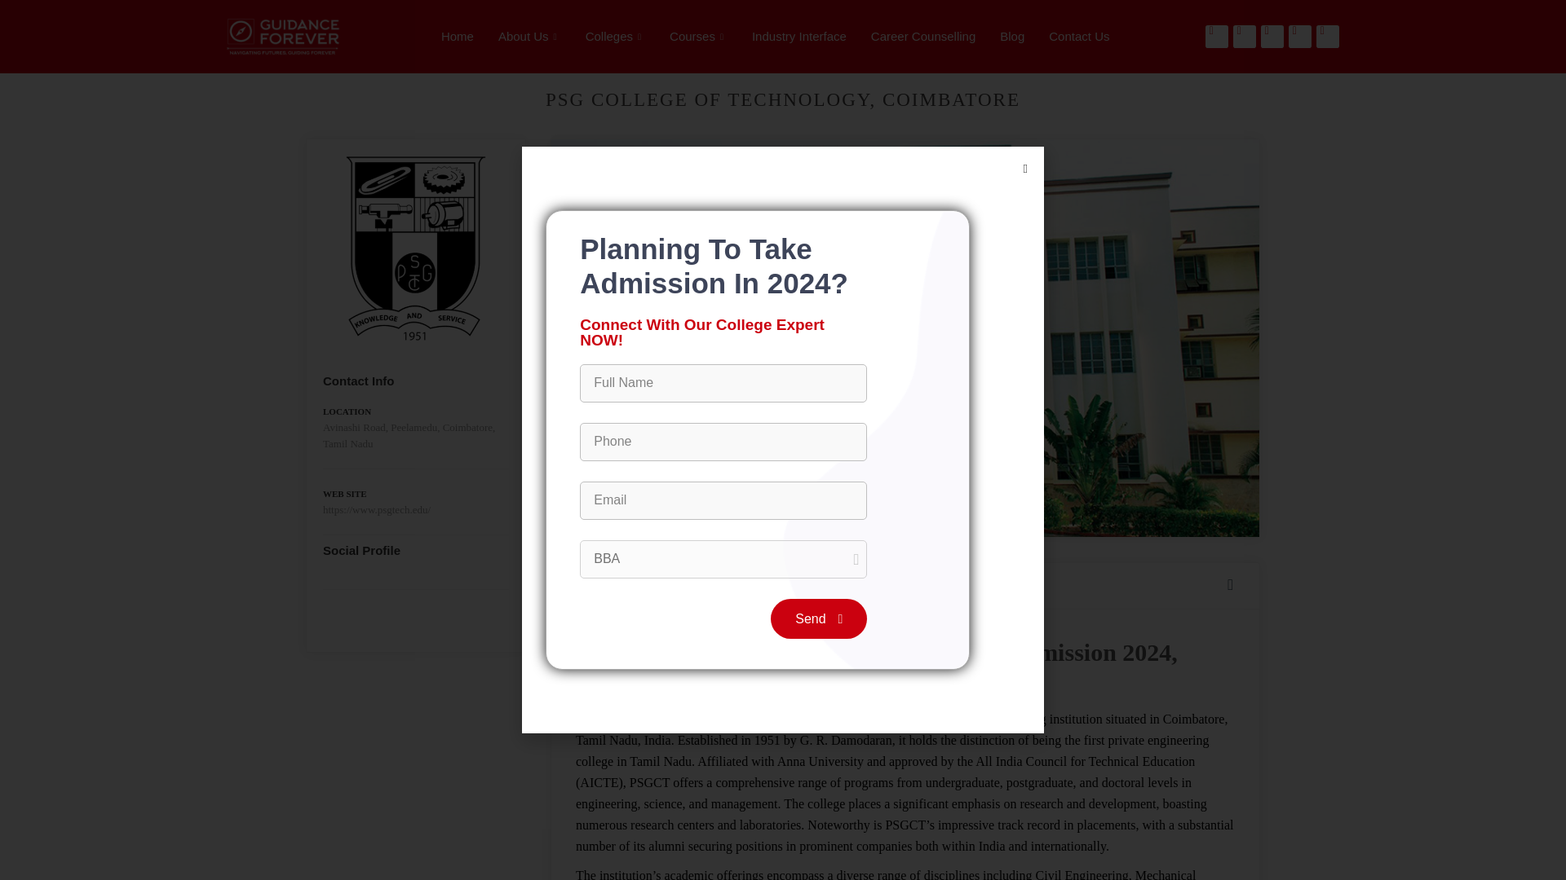 Image resolution: width=1566 pixels, height=880 pixels. What do you see at coordinates (1233, 585) in the screenshot?
I see `Add to Favorites` at bounding box center [1233, 585].